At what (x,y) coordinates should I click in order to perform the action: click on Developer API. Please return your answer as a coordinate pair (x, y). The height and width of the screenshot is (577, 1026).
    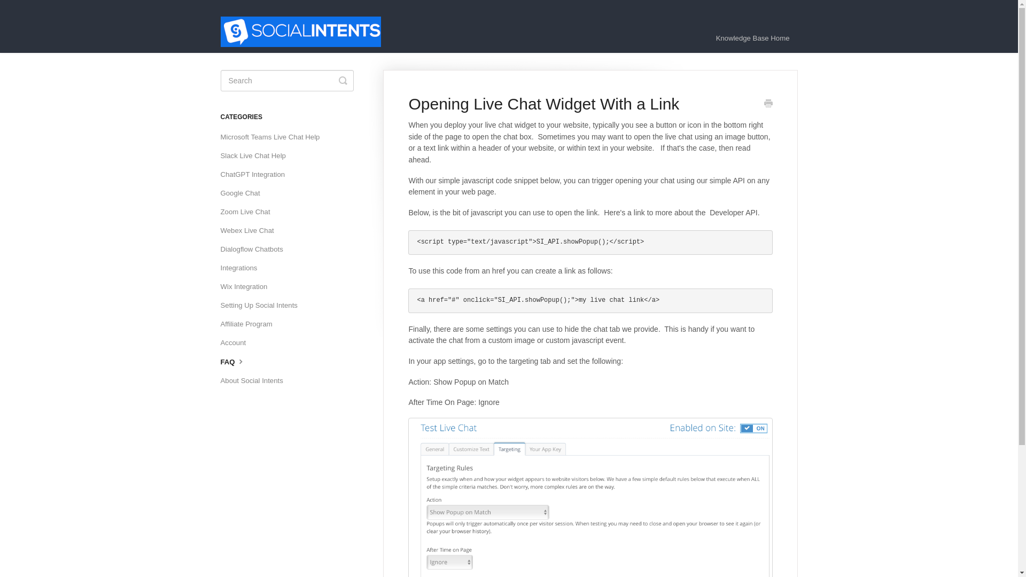
    Looking at the image, I should click on (734, 213).